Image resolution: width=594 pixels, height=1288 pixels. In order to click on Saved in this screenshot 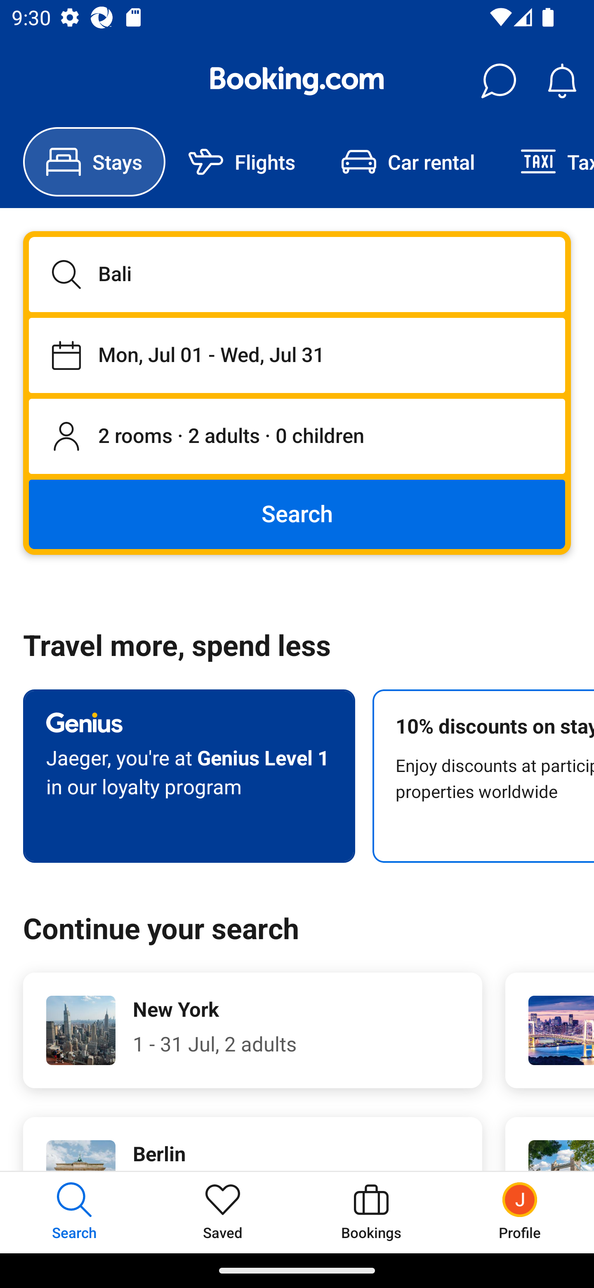, I will do `click(223, 1212)`.